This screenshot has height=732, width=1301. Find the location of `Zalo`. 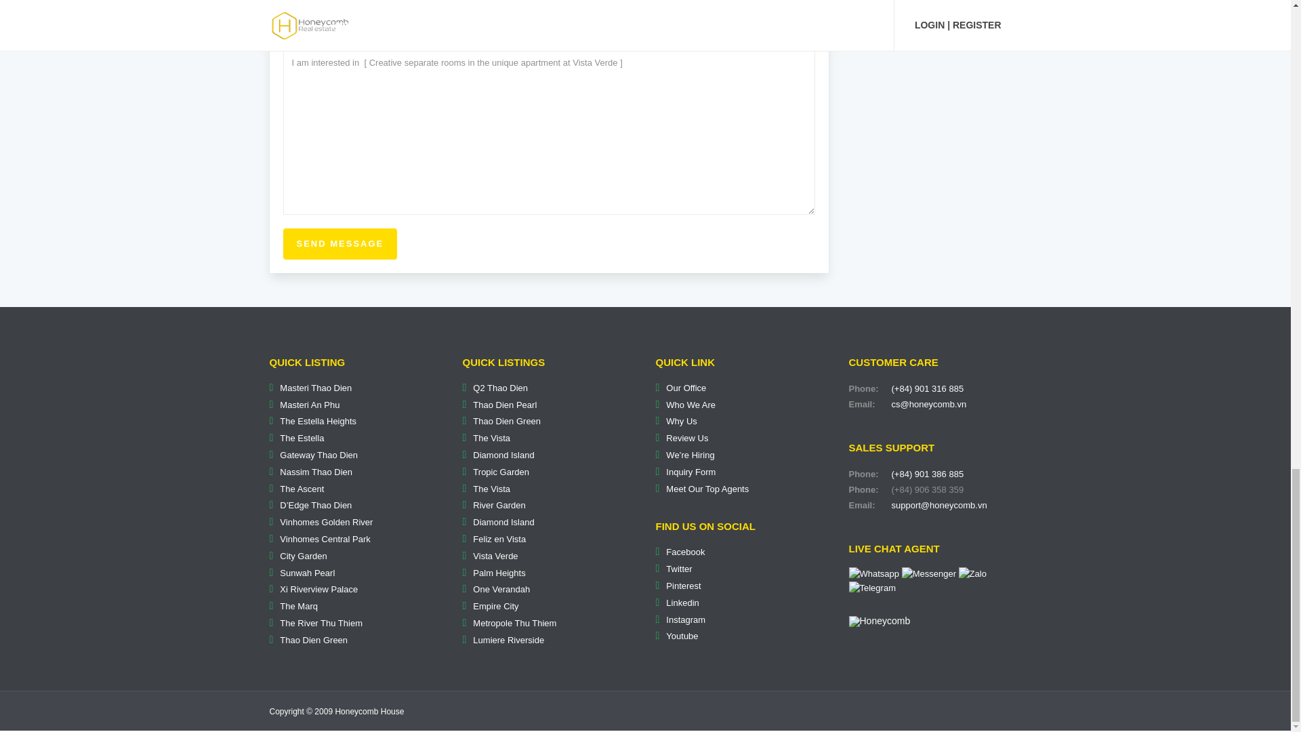

Zalo is located at coordinates (972, 573).